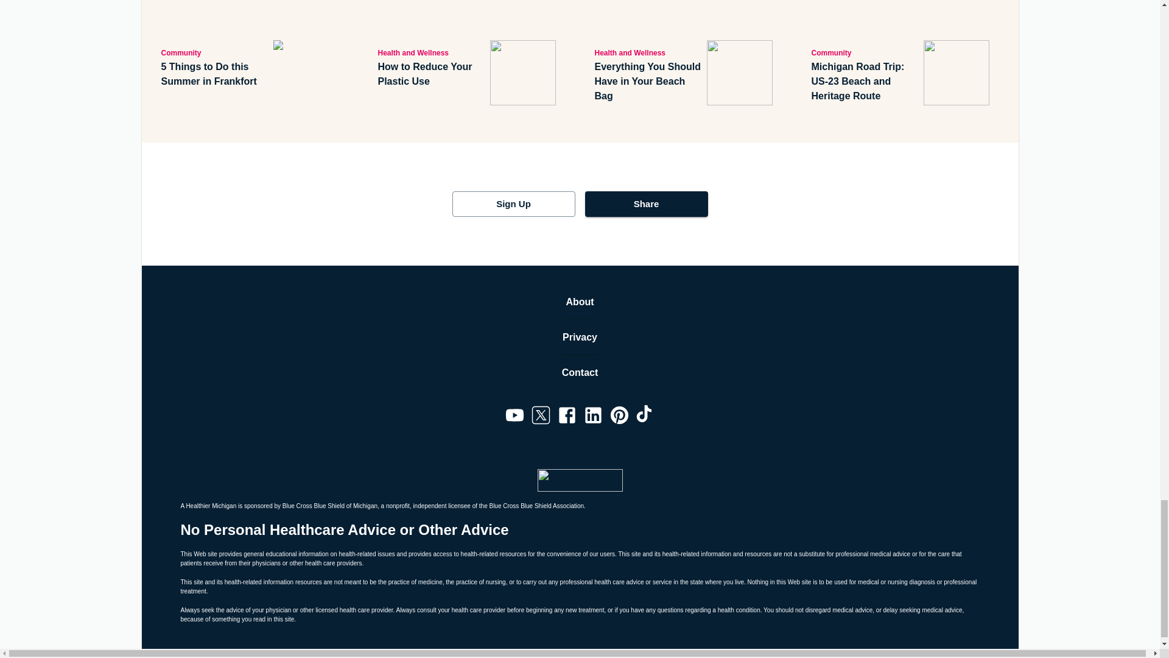  I want to click on Privacy, so click(580, 338).